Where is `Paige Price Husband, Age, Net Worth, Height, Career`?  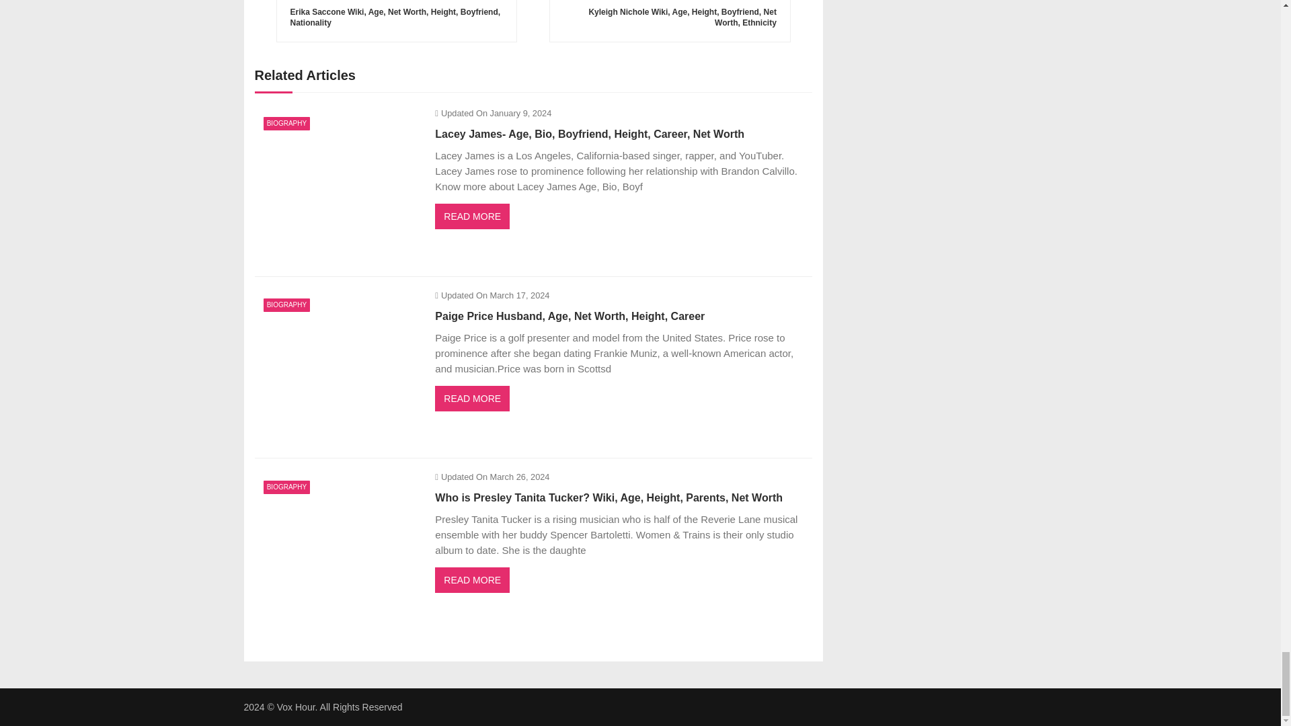 Paige Price Husband, Age, Net Worth, Height, Career is located at coordinates (338, 368).